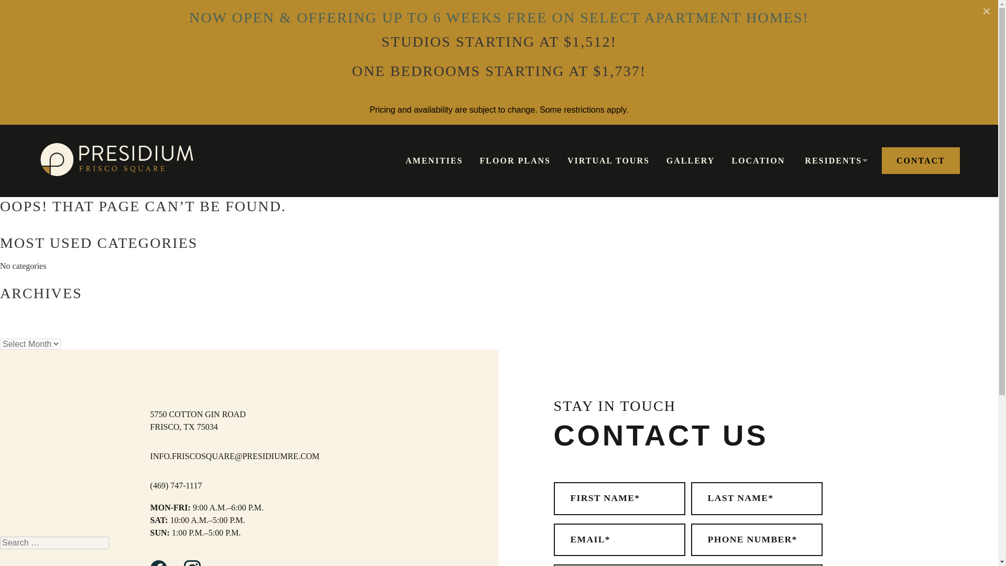 The height and width of the screenshot is (566, 1006). I want to click on VIRTUAL TOURS, so click(608, 161).